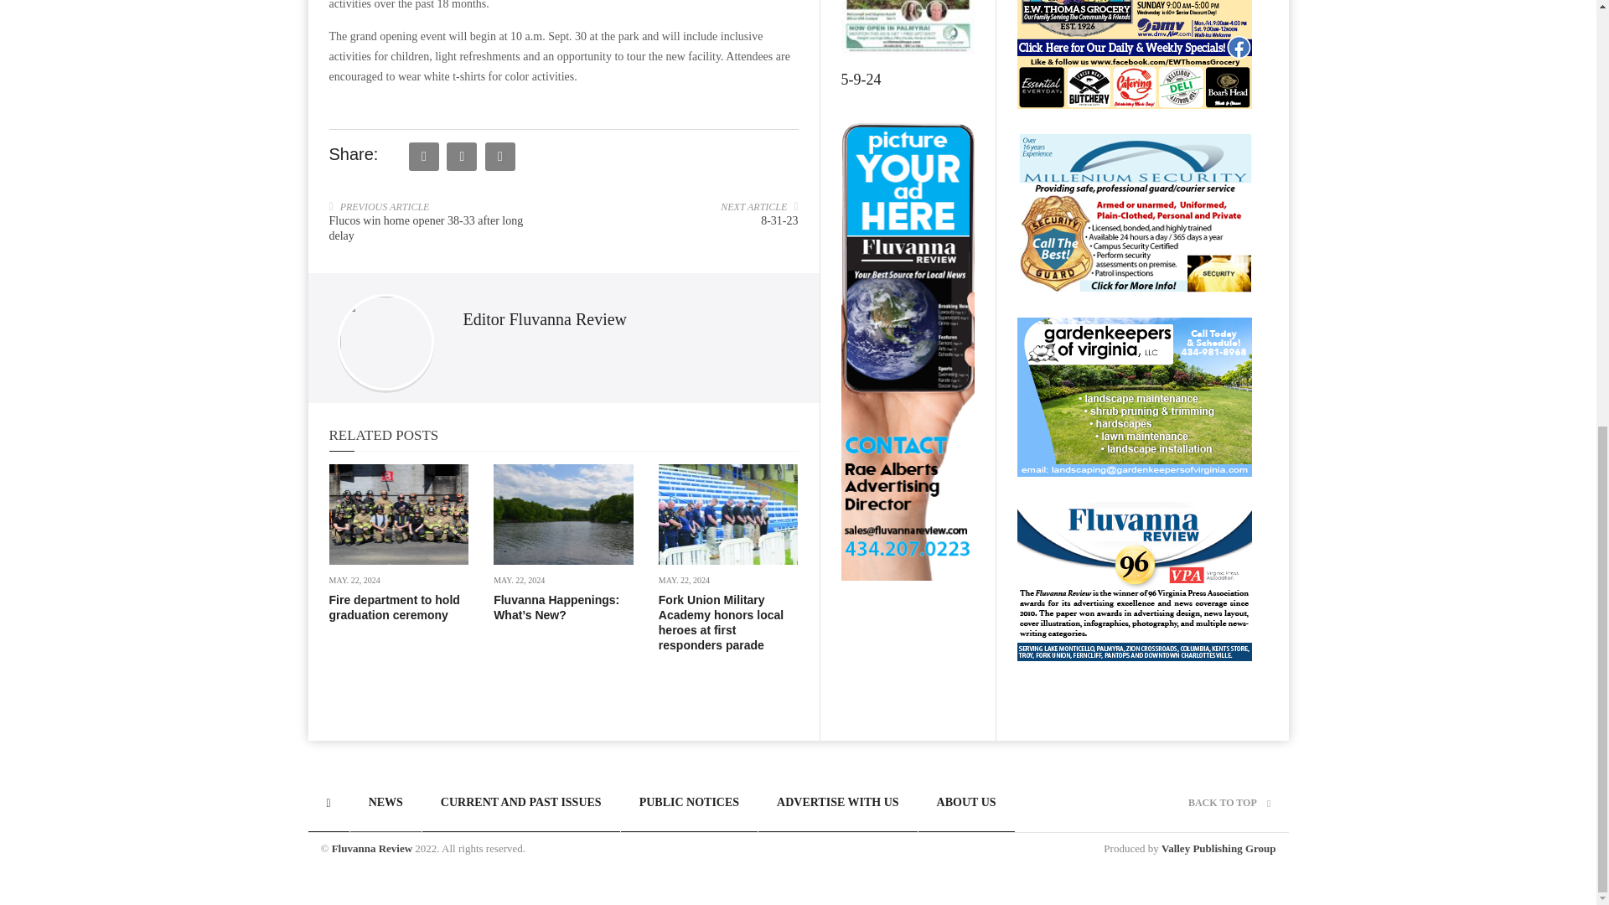 The height and width of the screenshot is (905, 1609). What do you see at coordinates (779, 220) in the screenshot?
I see `8-31-23` at bounding box center [779, 220].